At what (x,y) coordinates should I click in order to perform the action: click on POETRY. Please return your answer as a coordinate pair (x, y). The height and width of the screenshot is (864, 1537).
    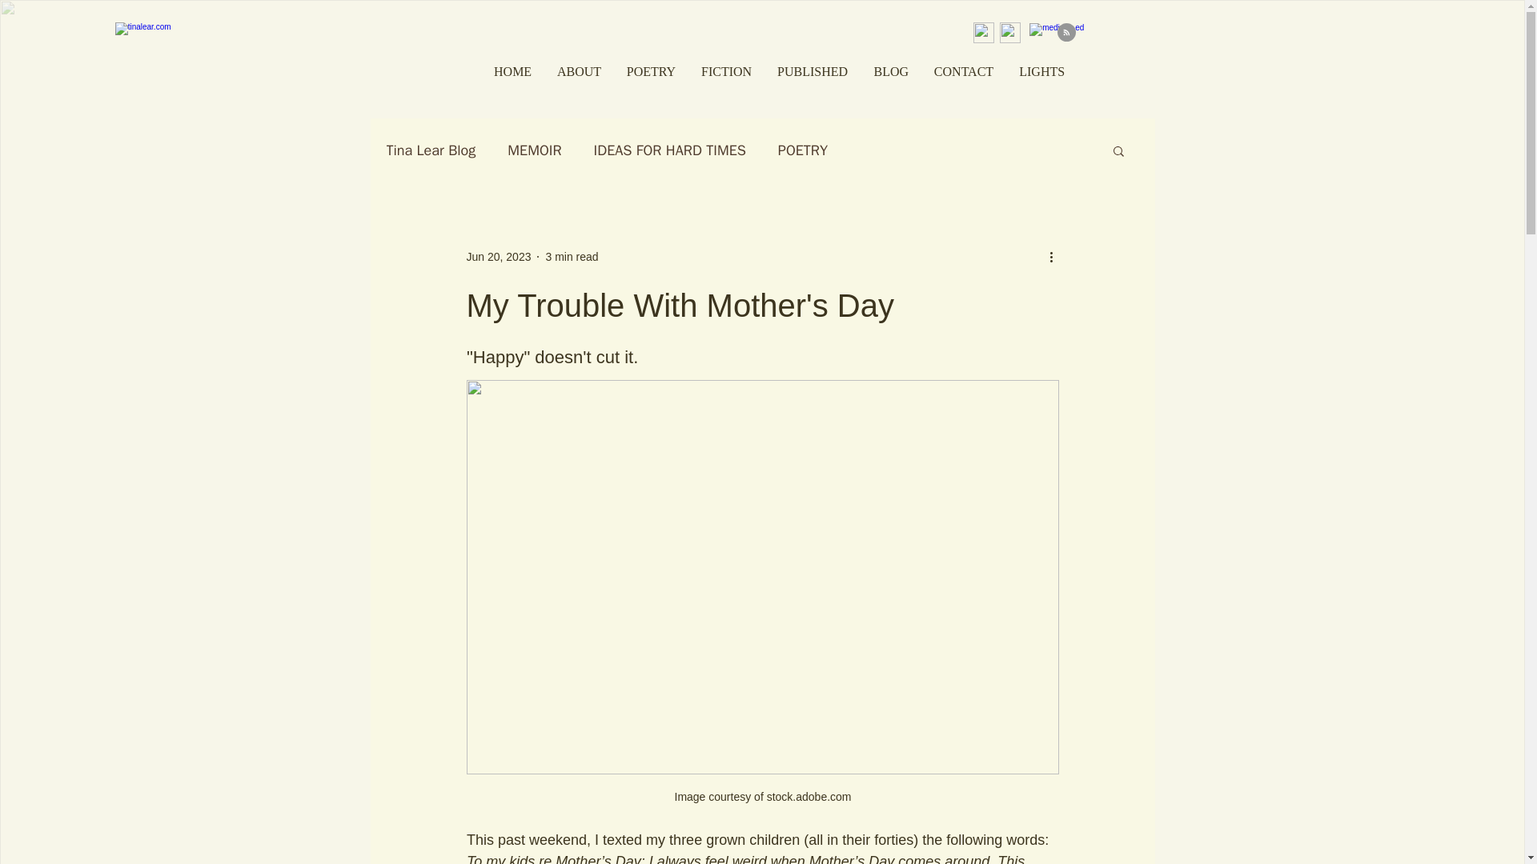
    Looking at the image, I should click on (650, 70).